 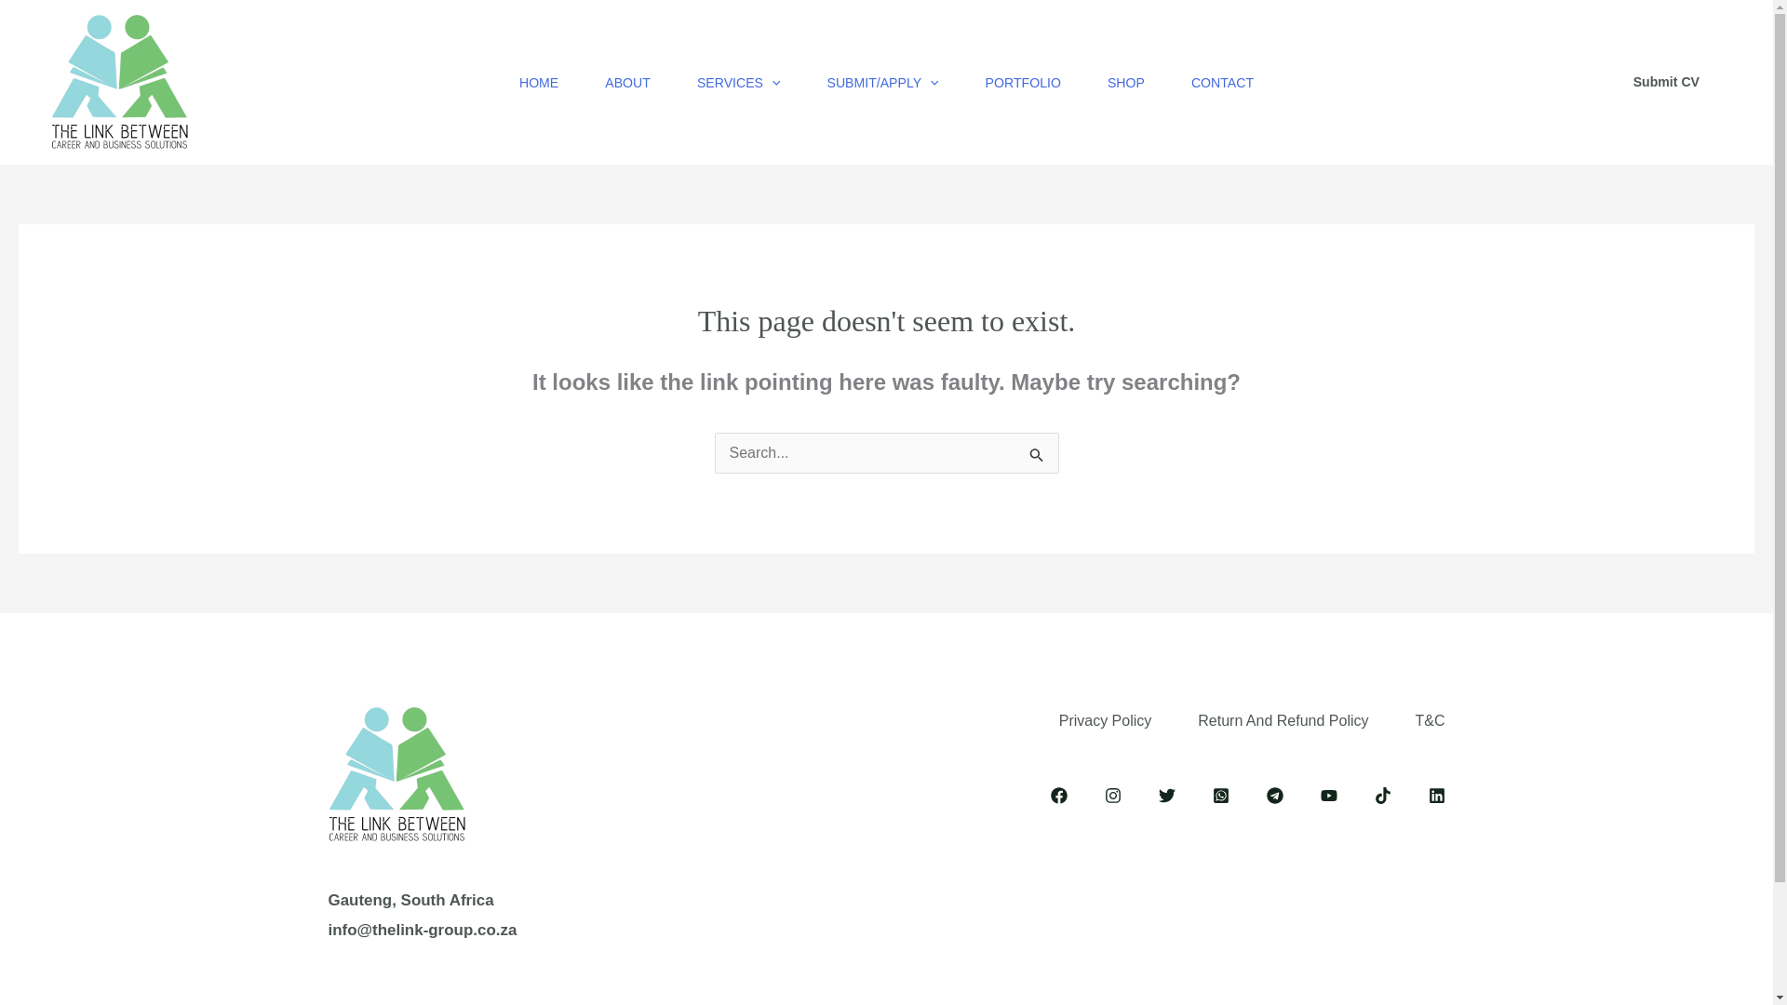 What do you see at coordinates (1666, 82) in the screenshot?
I see `Submit CV` at bounding box center [1666, 82].